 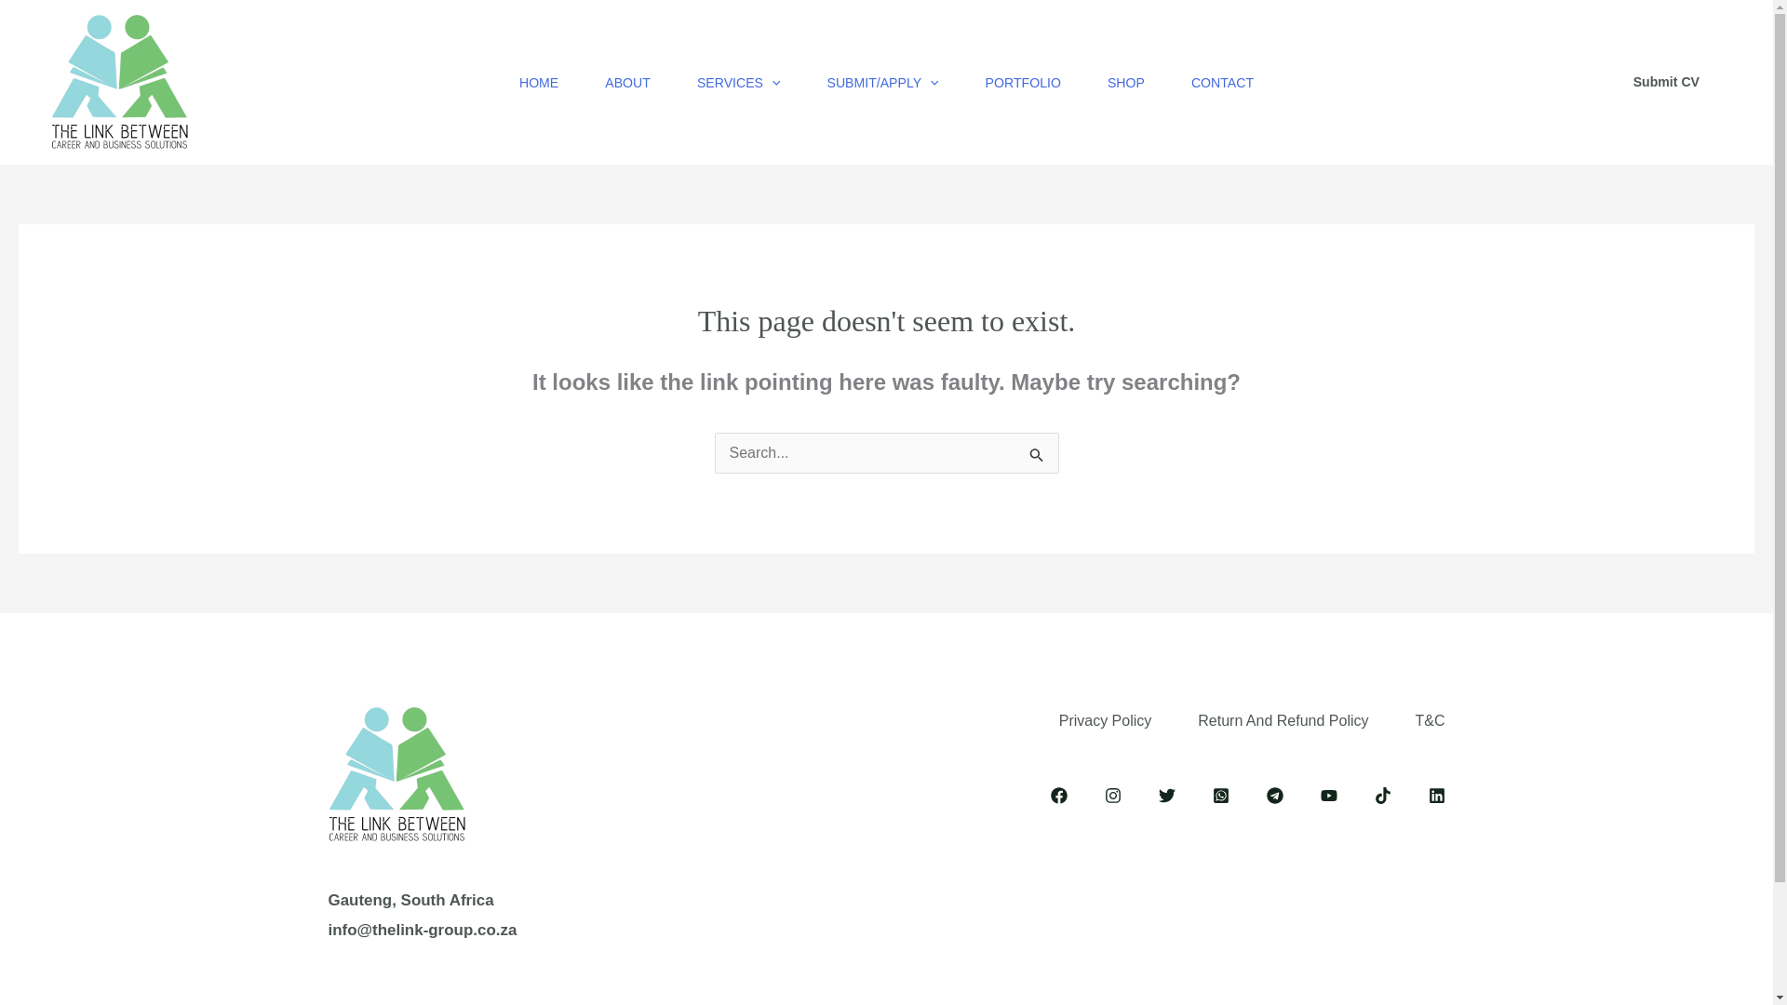 What do you see at coordinates (1666, 82) in the screenshot?
I see `Submit CV` at bounding box center [1666, 82].